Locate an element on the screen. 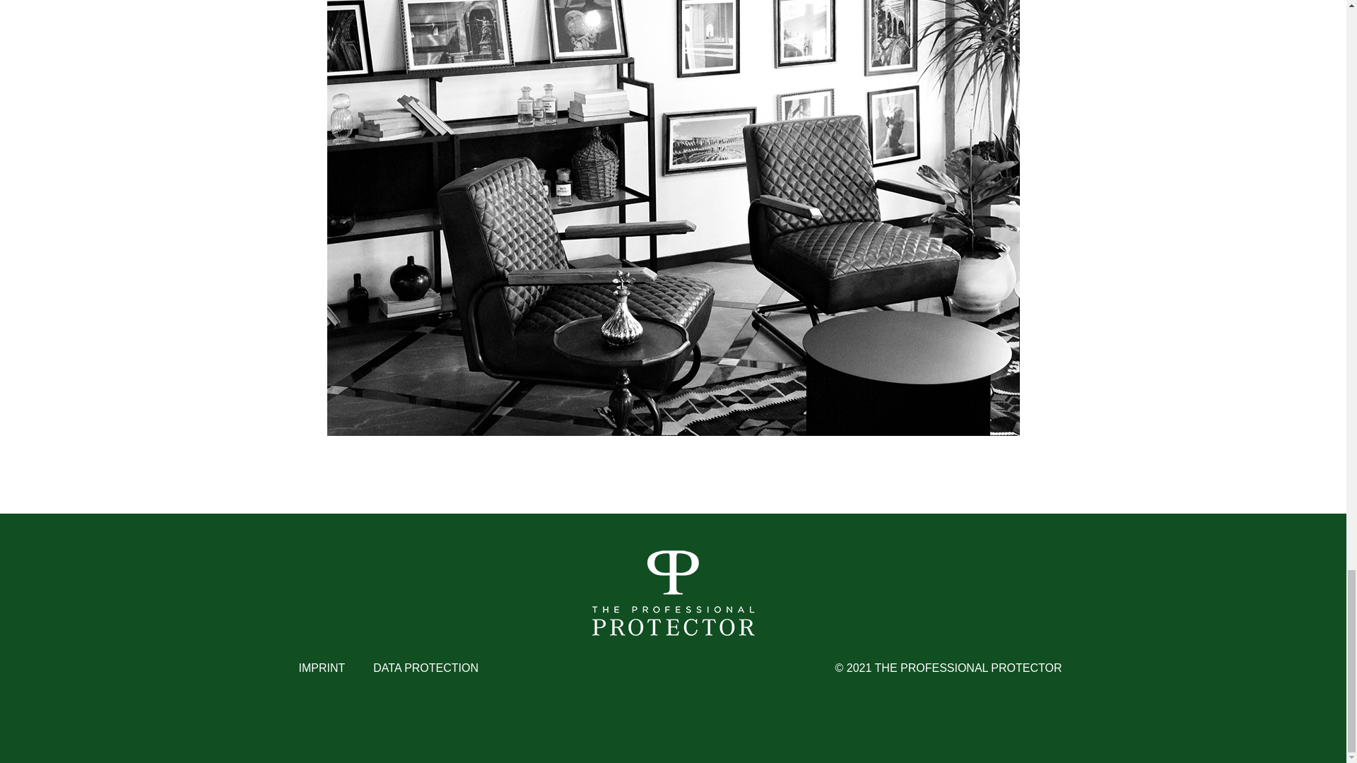  DATA PROTECTION is located at coordinates (425, 668).